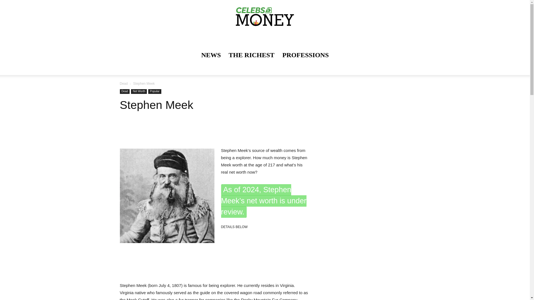  What do you see at coordinates (221, 257) in the screenshot?
I see `Advertisement` at bounding box center [221, 257].